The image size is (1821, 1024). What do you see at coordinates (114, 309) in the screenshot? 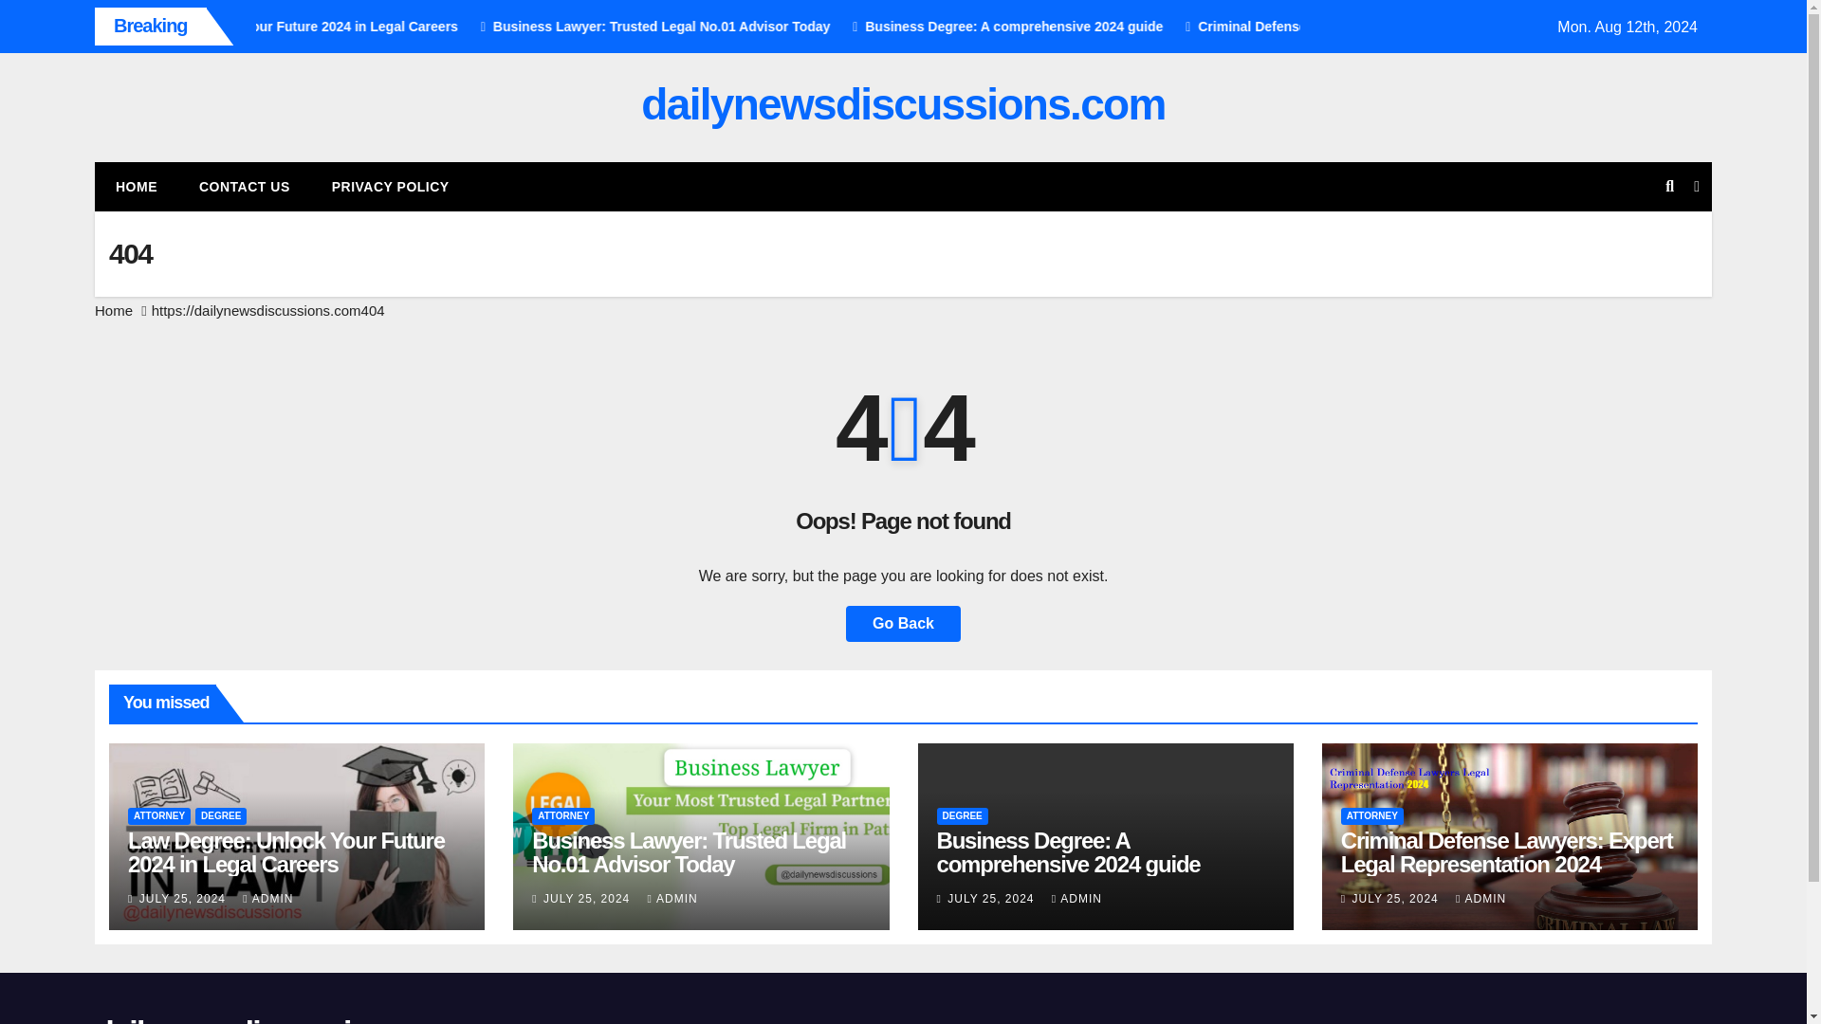
I see `Home` at bounding box center [114, 309].